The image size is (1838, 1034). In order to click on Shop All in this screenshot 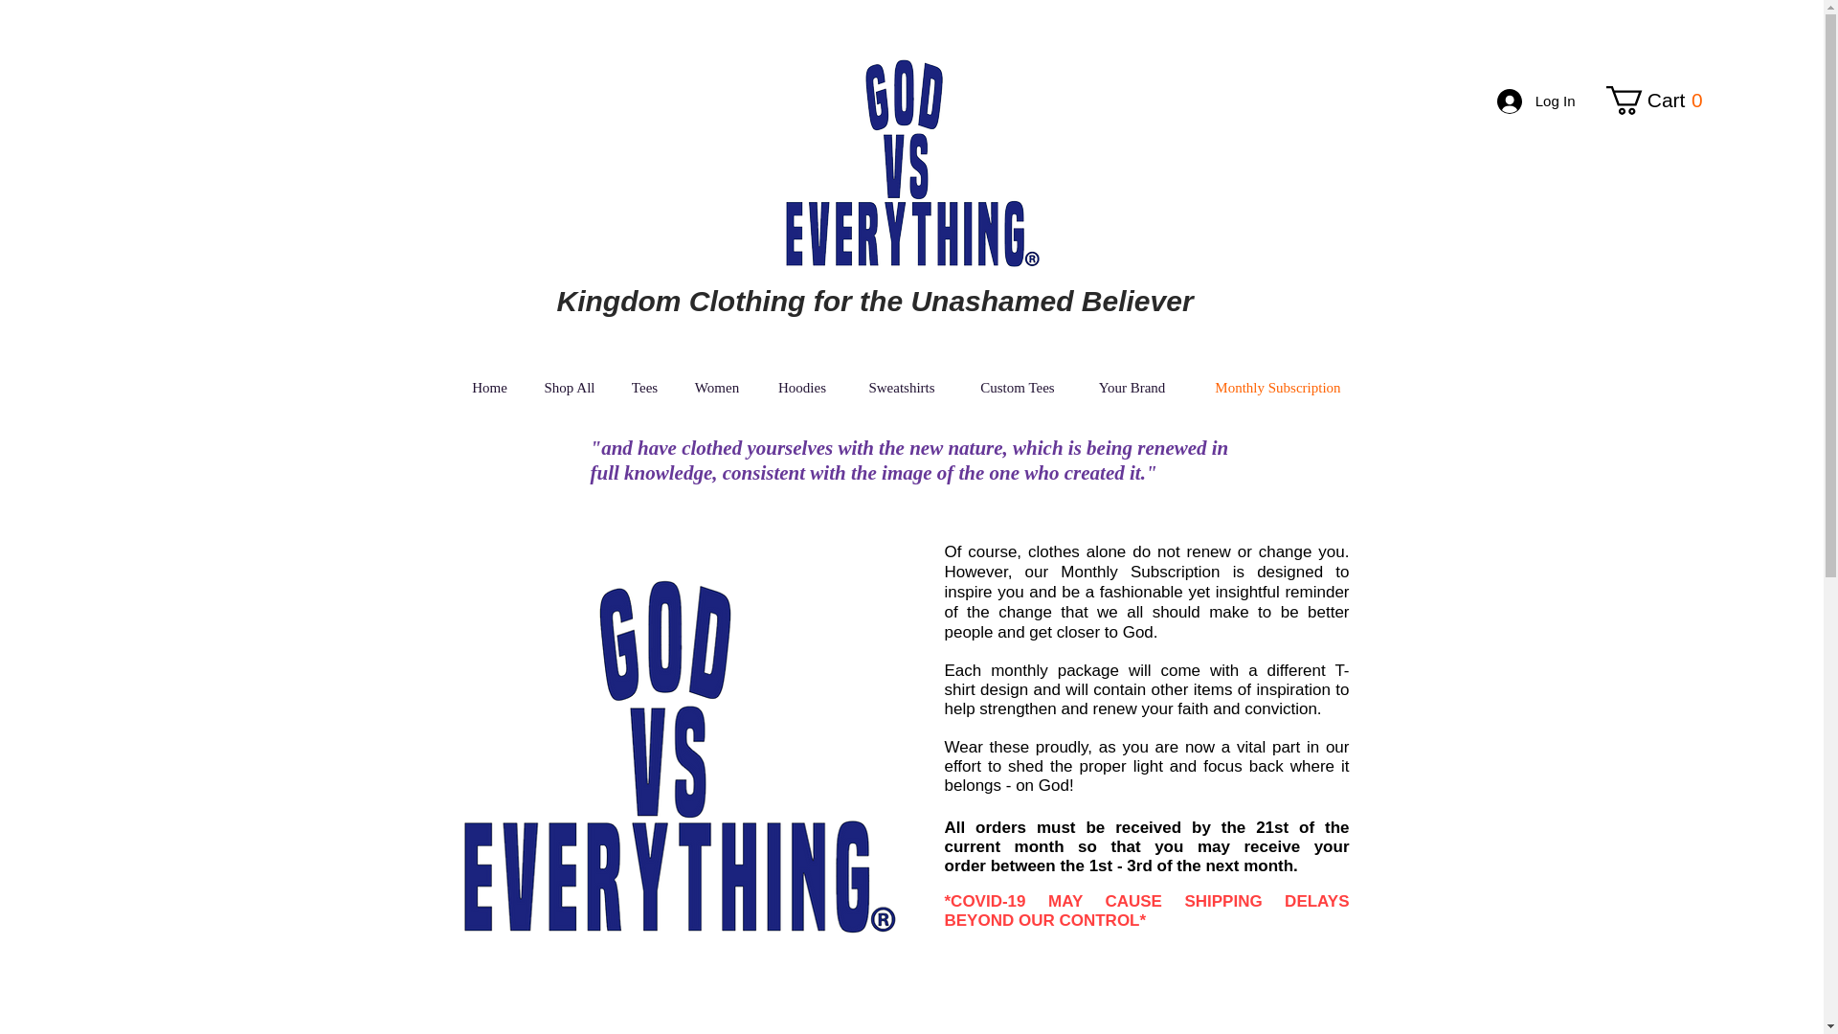, I will do `click(1660, 100)`.